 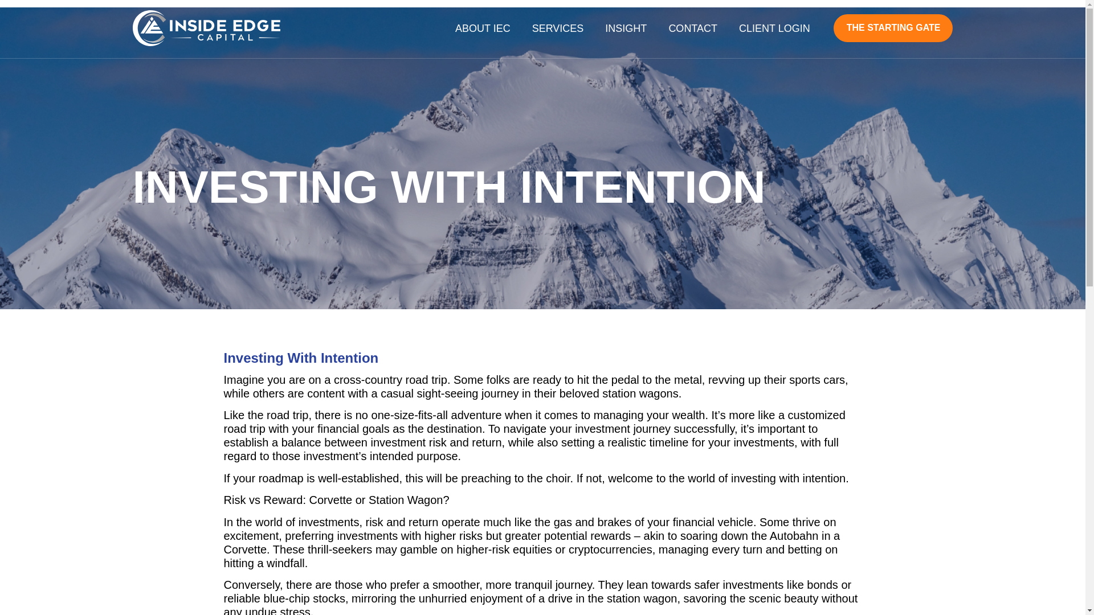 What do you see at coordinates (775, 28) in the screenshot?
I see `CLIENT LOGIN` at bounding box center [775, 28].